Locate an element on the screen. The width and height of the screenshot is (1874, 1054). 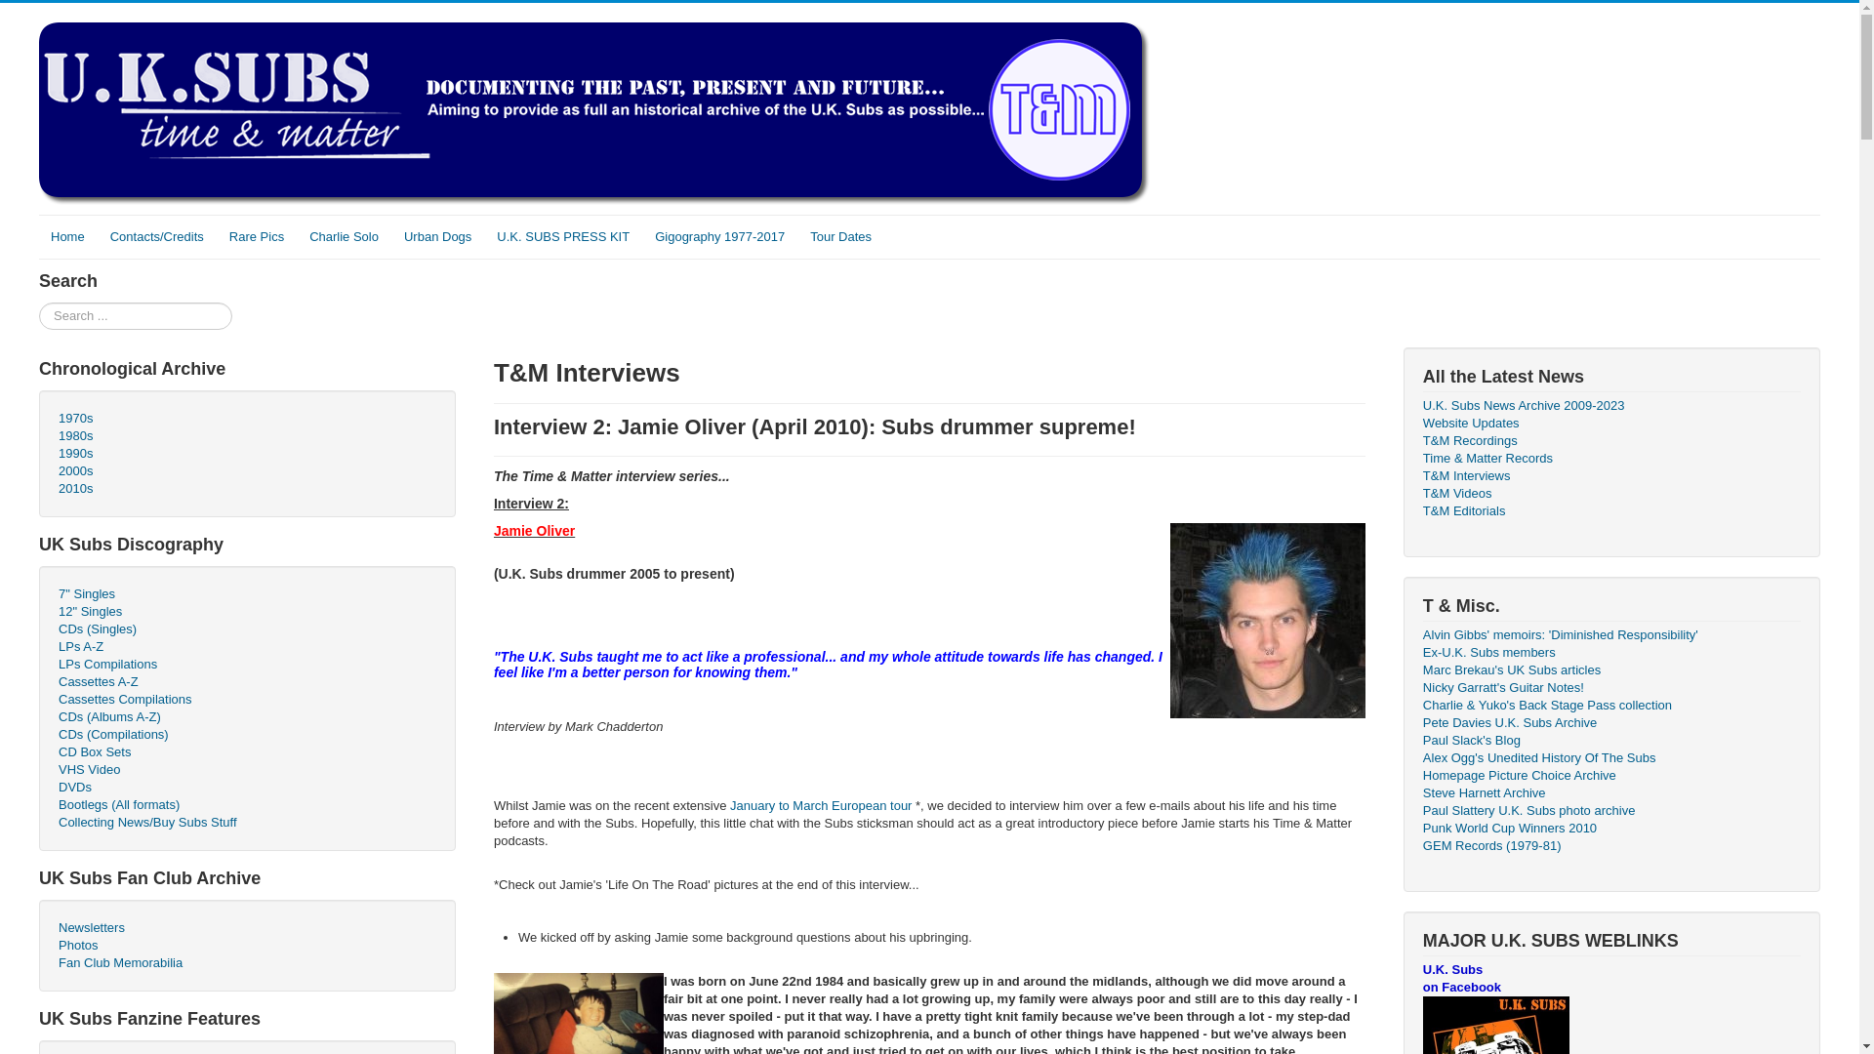
Rare Pics is located at coordinates (256, 236).